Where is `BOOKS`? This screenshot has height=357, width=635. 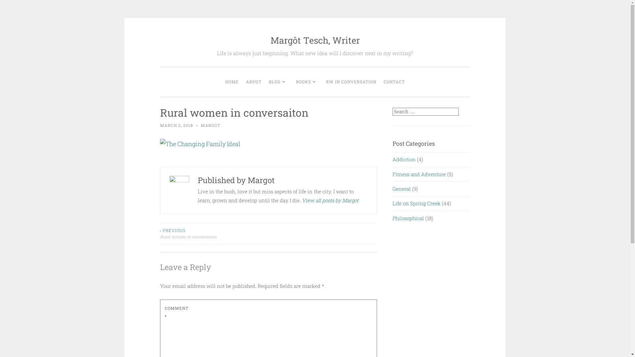 BOOKS is located at coordinates (308, 82).